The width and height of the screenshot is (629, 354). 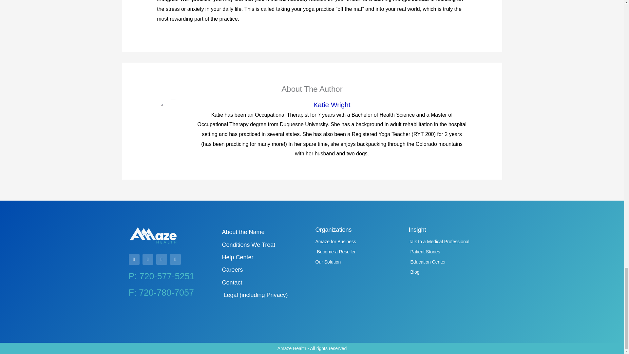 I want to click on Conditions We Treat, so click(x=265, y=245).